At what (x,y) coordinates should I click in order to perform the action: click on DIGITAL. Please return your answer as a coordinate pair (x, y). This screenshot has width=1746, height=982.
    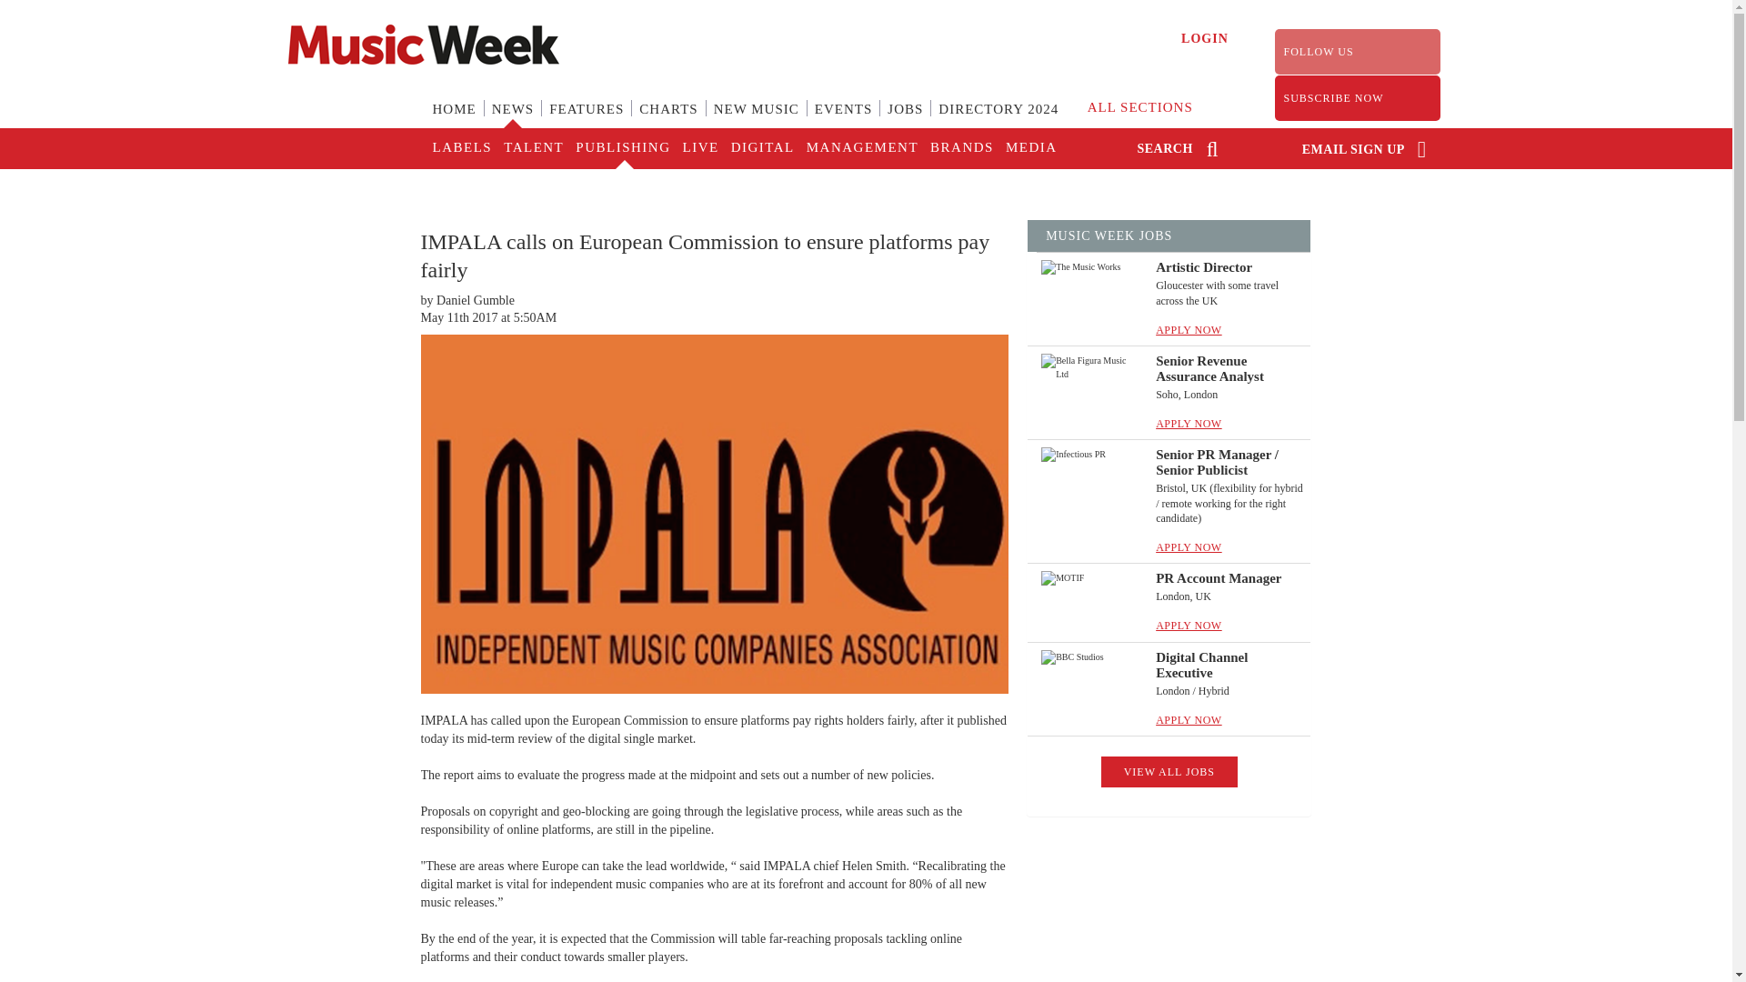
    Looking at the image, I should click on (762, 148).